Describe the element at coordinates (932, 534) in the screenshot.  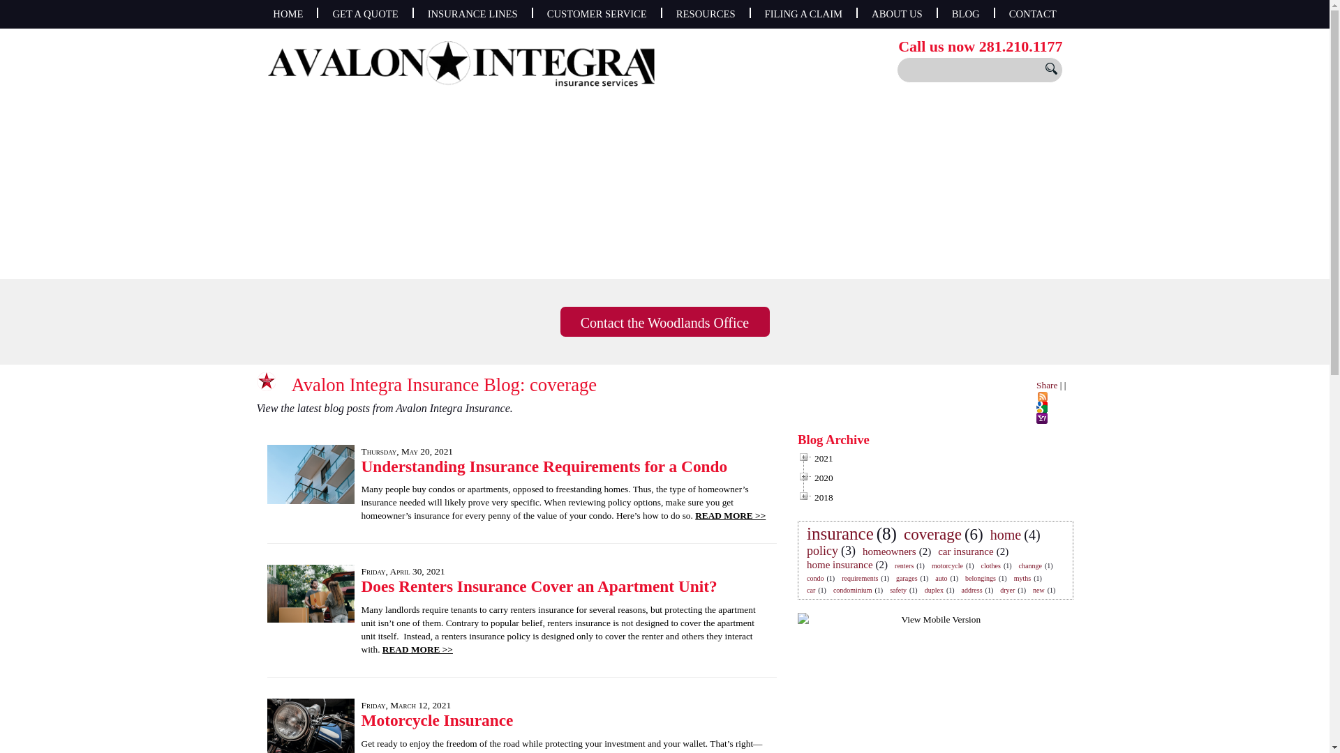
I see `coverage` at that location.